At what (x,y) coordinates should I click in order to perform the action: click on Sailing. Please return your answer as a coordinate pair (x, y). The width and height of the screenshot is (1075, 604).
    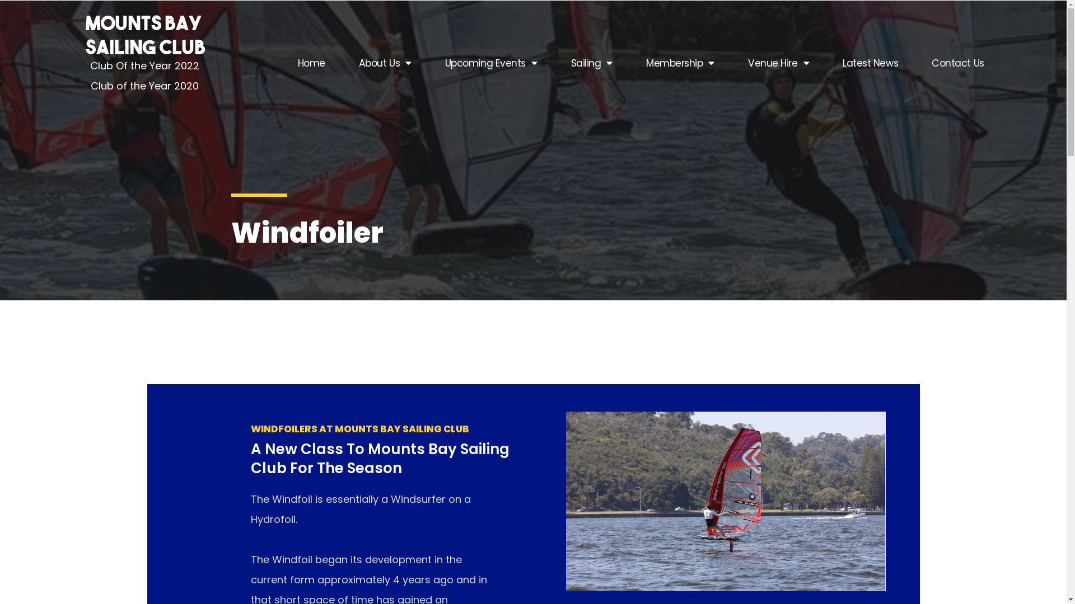
    Looking at the image, I should click on (591, 63).